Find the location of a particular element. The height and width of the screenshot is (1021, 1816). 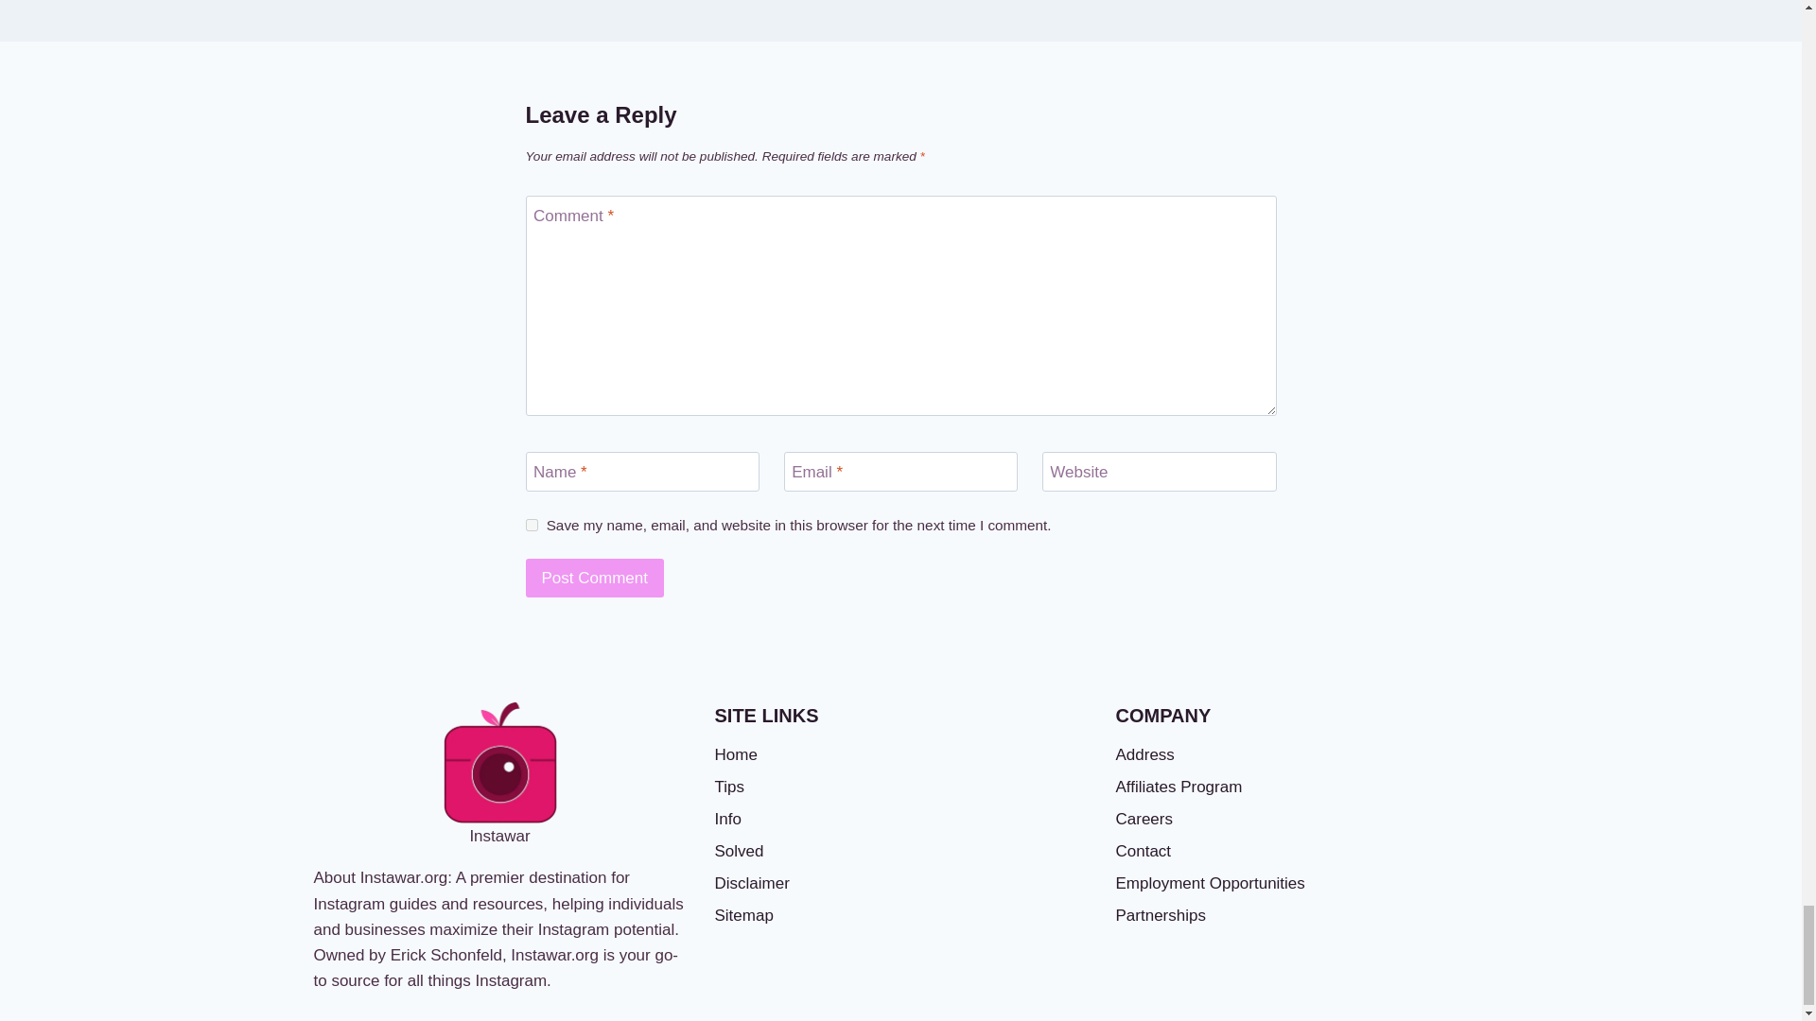

Post Comment is located at coordinates (595, 577).